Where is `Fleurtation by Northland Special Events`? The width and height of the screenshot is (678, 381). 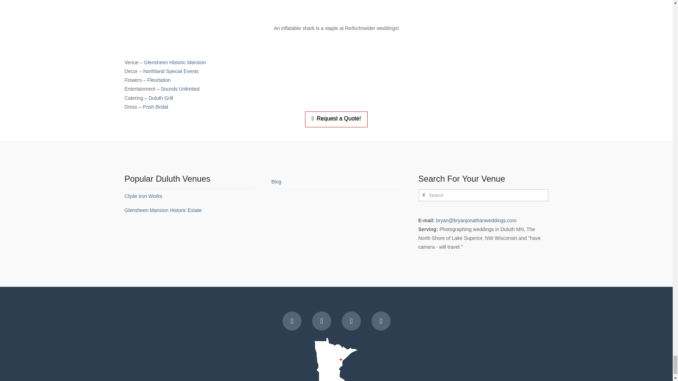 Fleurtation by Northland Special Events is located at coordinates (159, 80).